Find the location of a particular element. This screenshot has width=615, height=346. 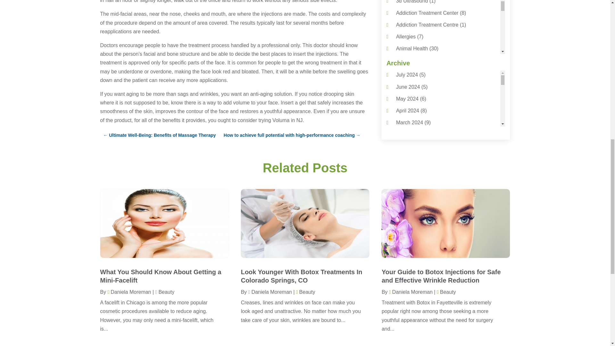

Assisted Living Facility is located at coordinates (422, 84).